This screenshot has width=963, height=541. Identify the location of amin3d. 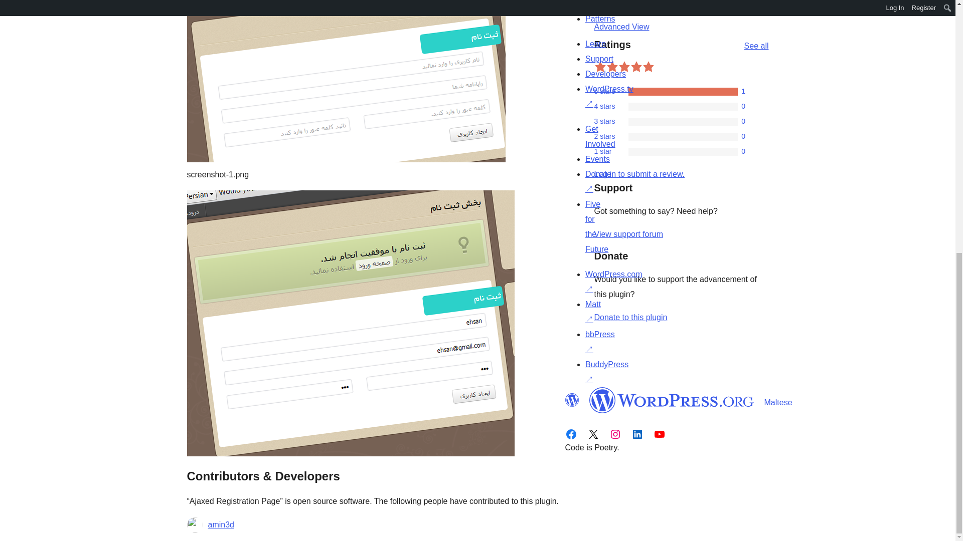
(221, 524).